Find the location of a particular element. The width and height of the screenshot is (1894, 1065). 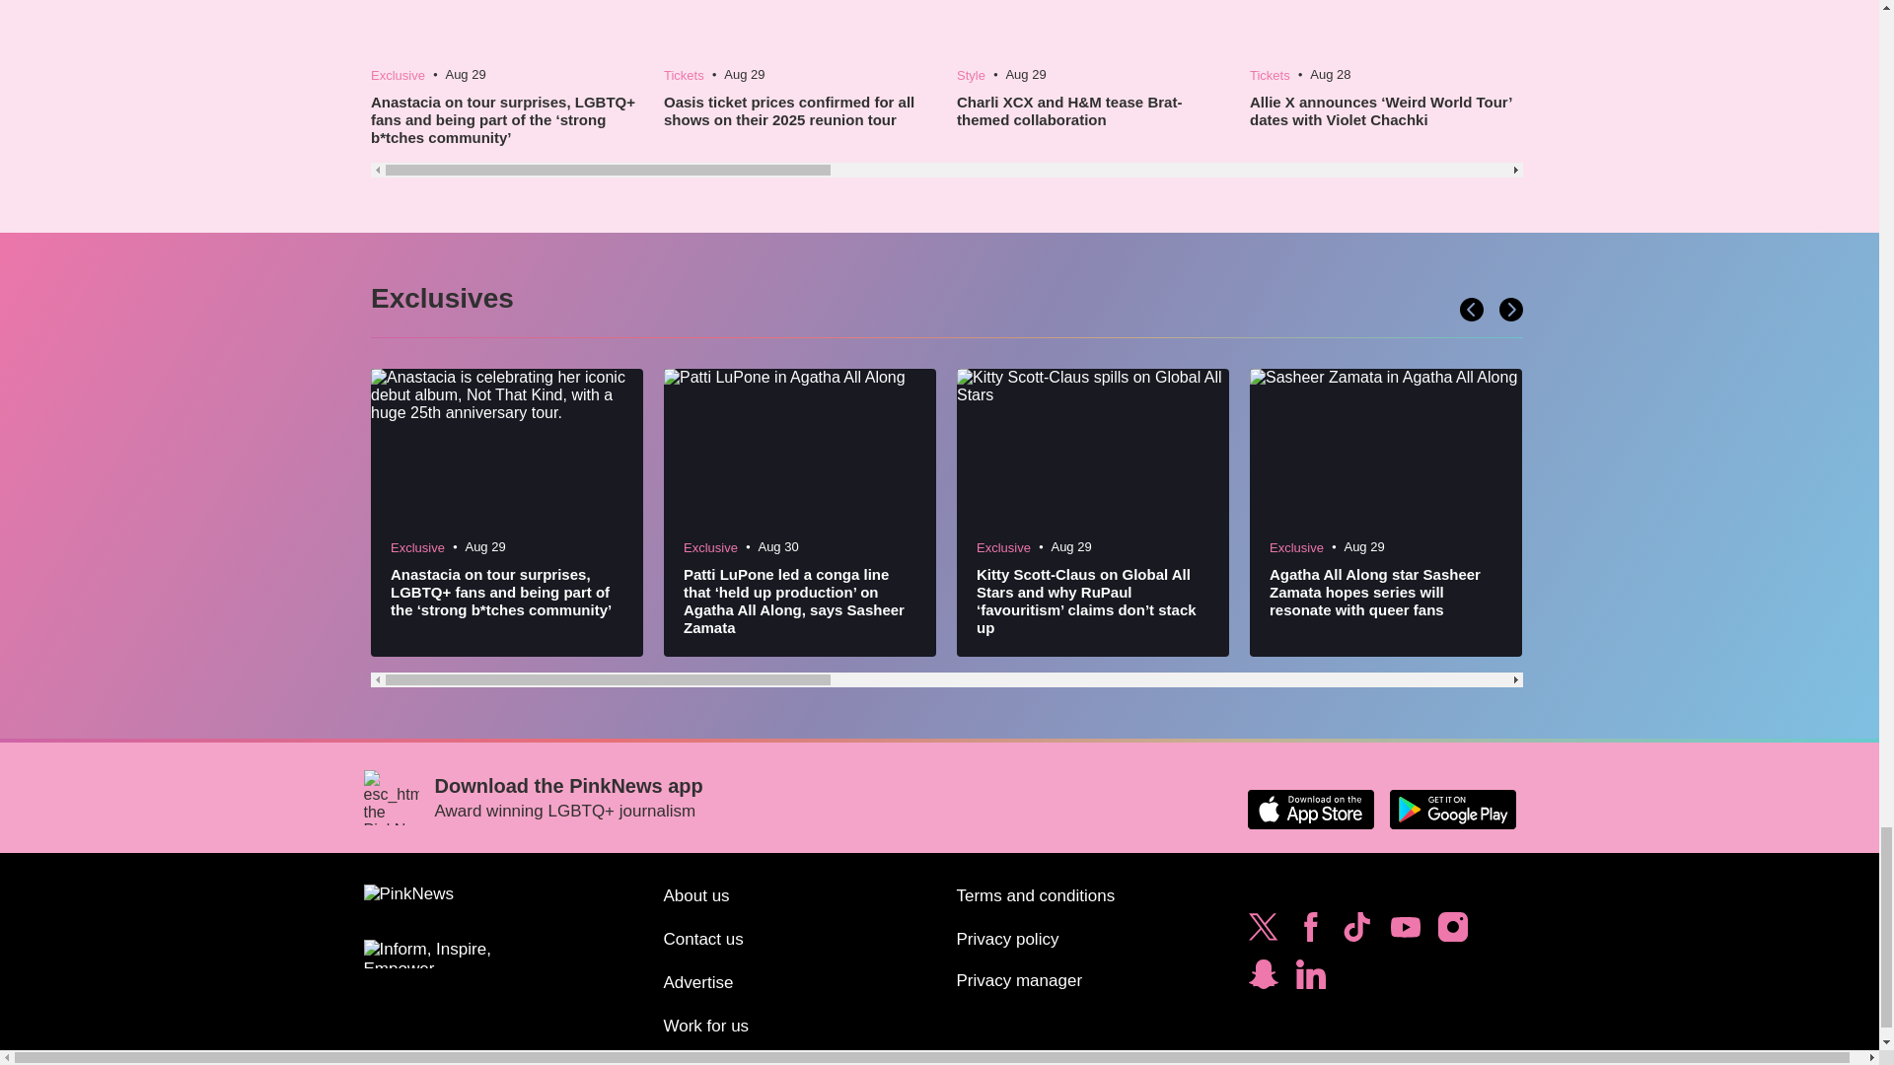

Follow PinkNews on Twitter is located at coordinates (1263, 931).